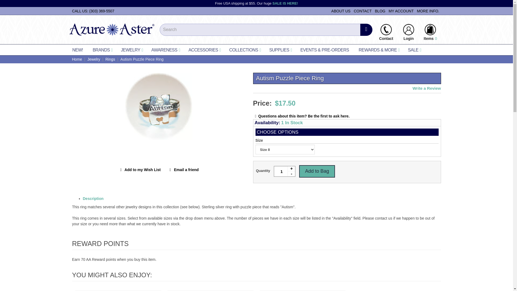 The image size is (517, 291). What do you see at coordinates (341, 11) in the screenshot?
I see `ABOUT US` at bounding box center [341, 11].